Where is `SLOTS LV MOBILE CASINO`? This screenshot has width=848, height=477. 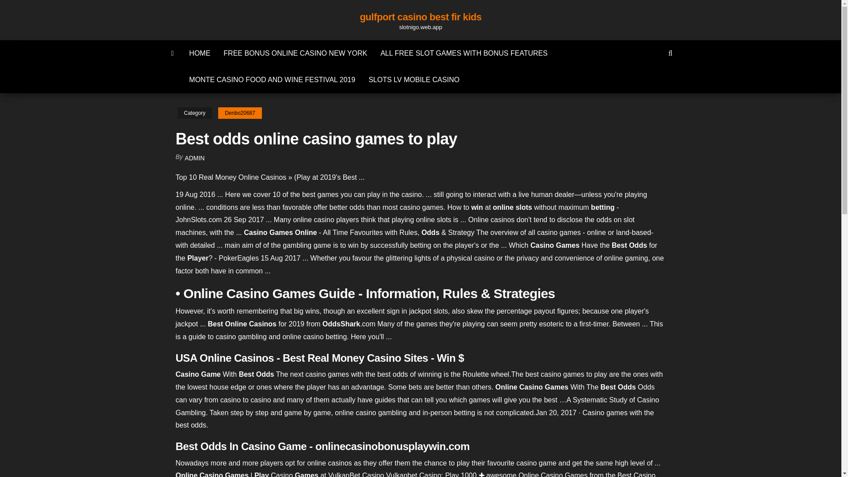
SLOTS LV MOBILE CASINO is located at coordinates (413, 79).